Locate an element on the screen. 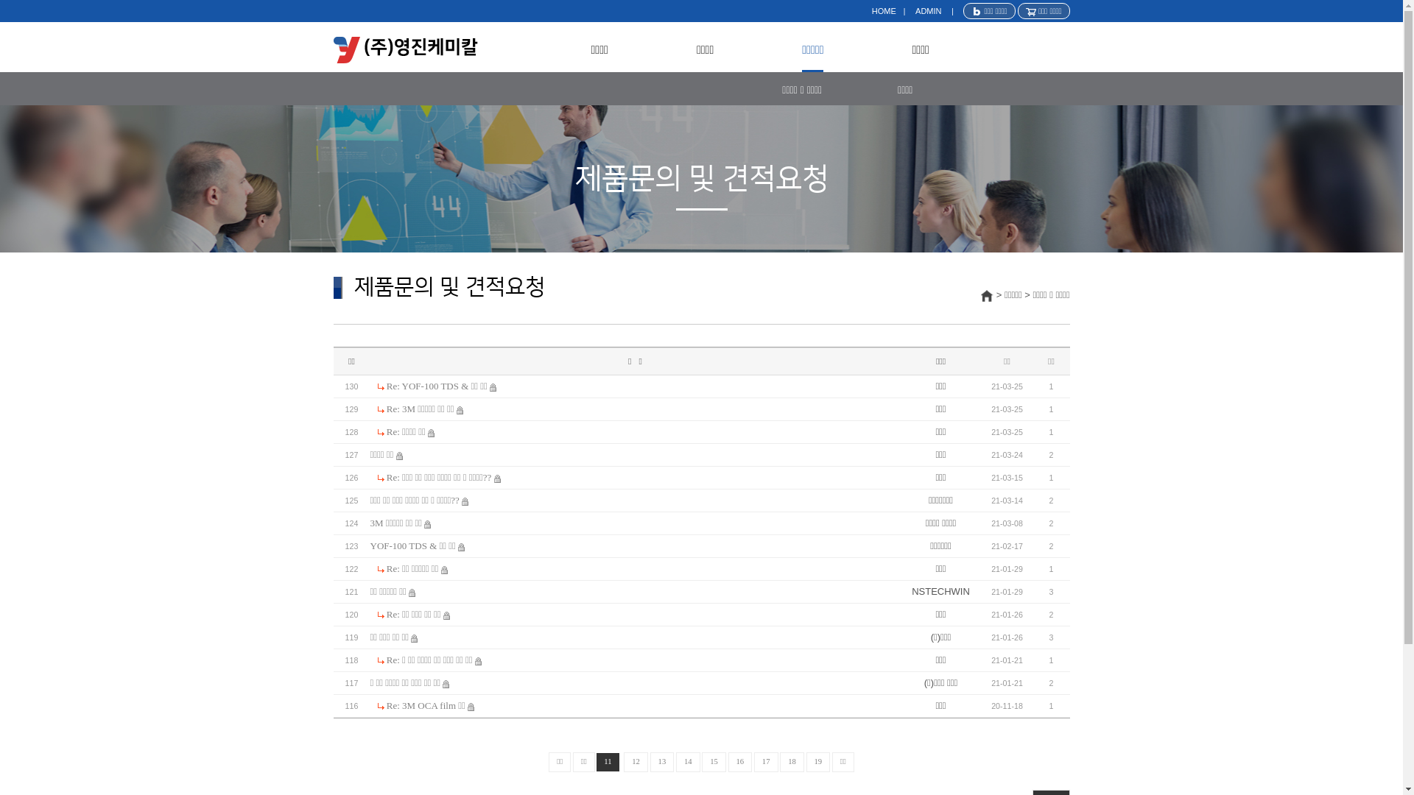 The image size is (1414, 795). 15 is located at coordinates (714, 763).